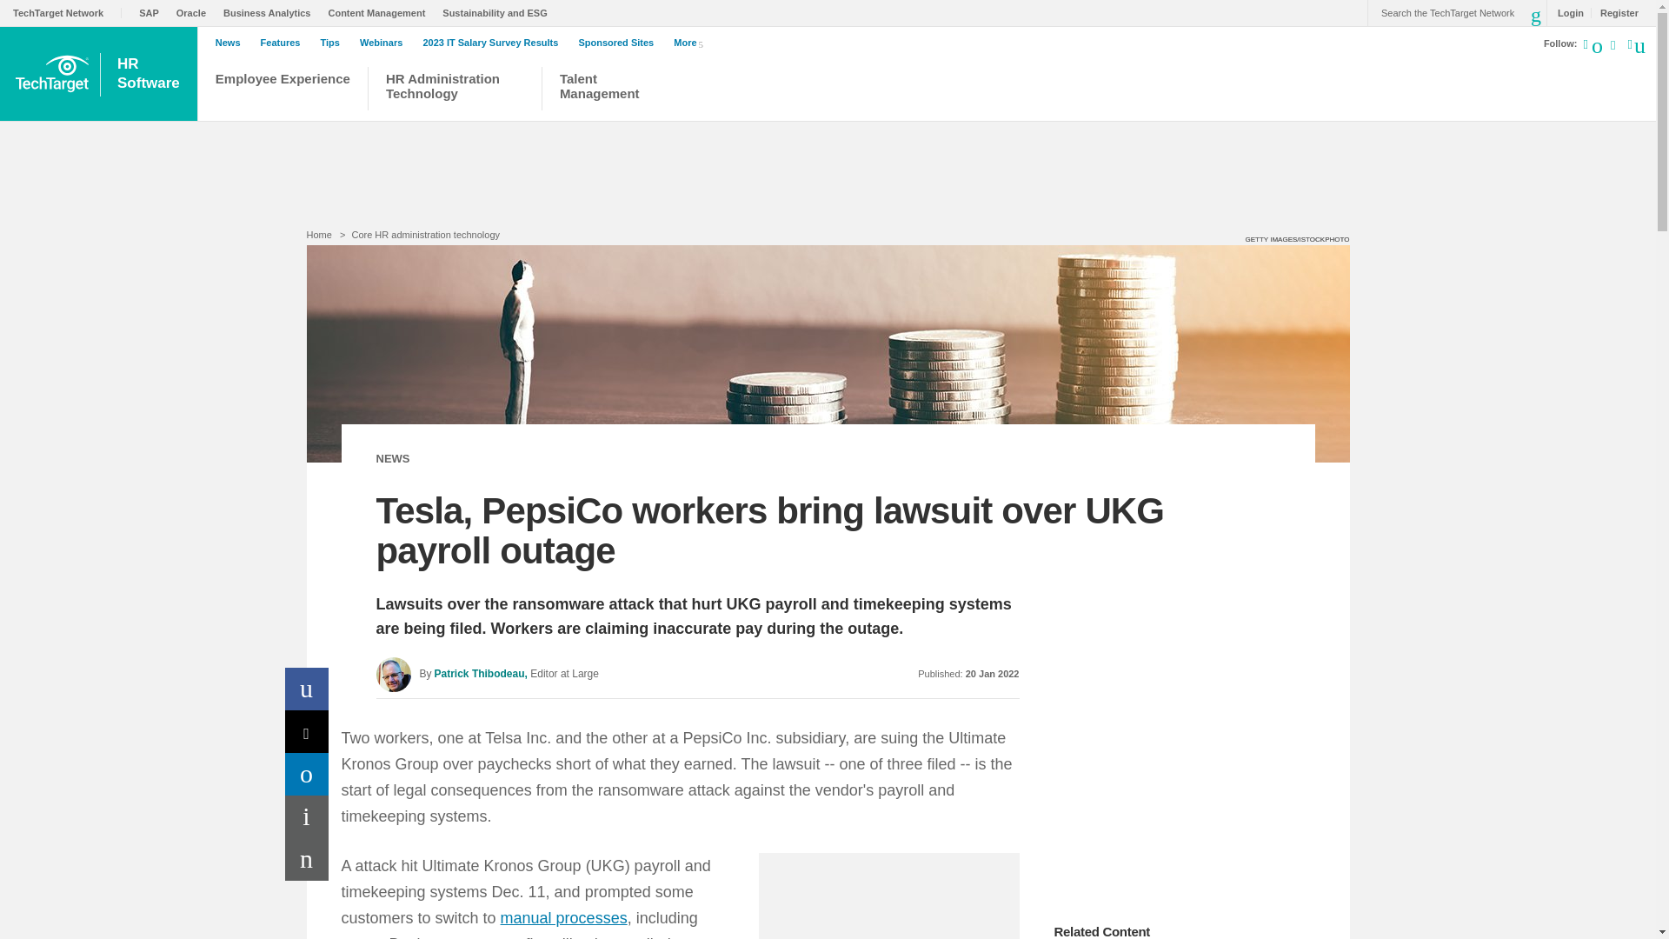 The image size is (1669, 939). Describe the element at coordinates (271, 12) in the screenshot. I see `HR Administration Technology` at that location.